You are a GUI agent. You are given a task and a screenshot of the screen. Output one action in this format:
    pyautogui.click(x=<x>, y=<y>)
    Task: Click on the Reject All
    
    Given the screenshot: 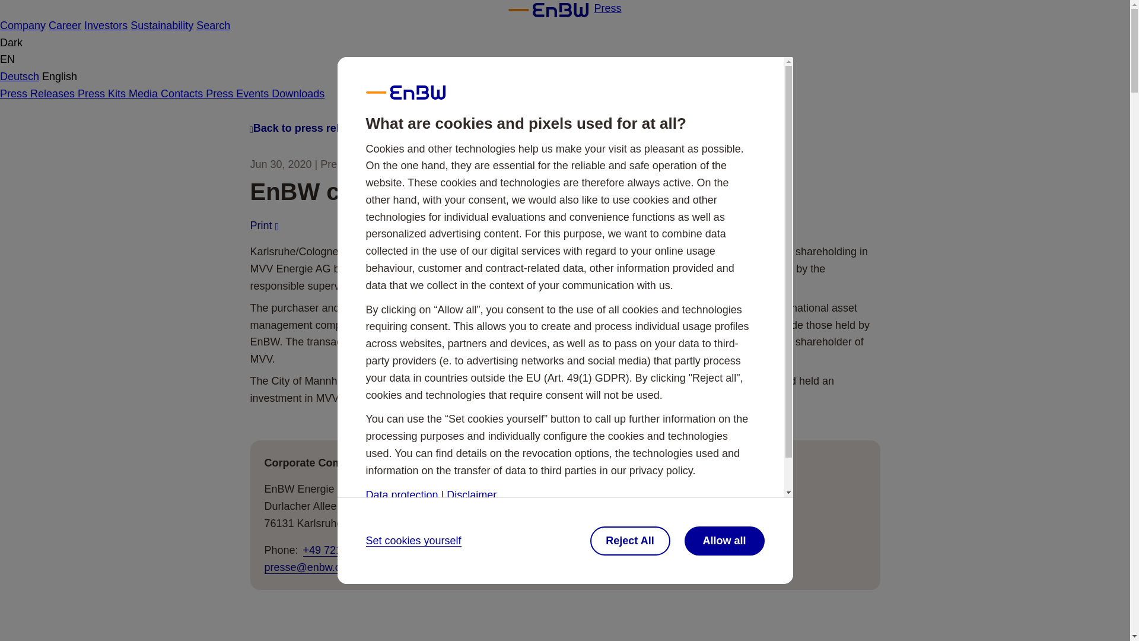 What is the action you would take?
    pyautogui.click(x=629, y=541)
    